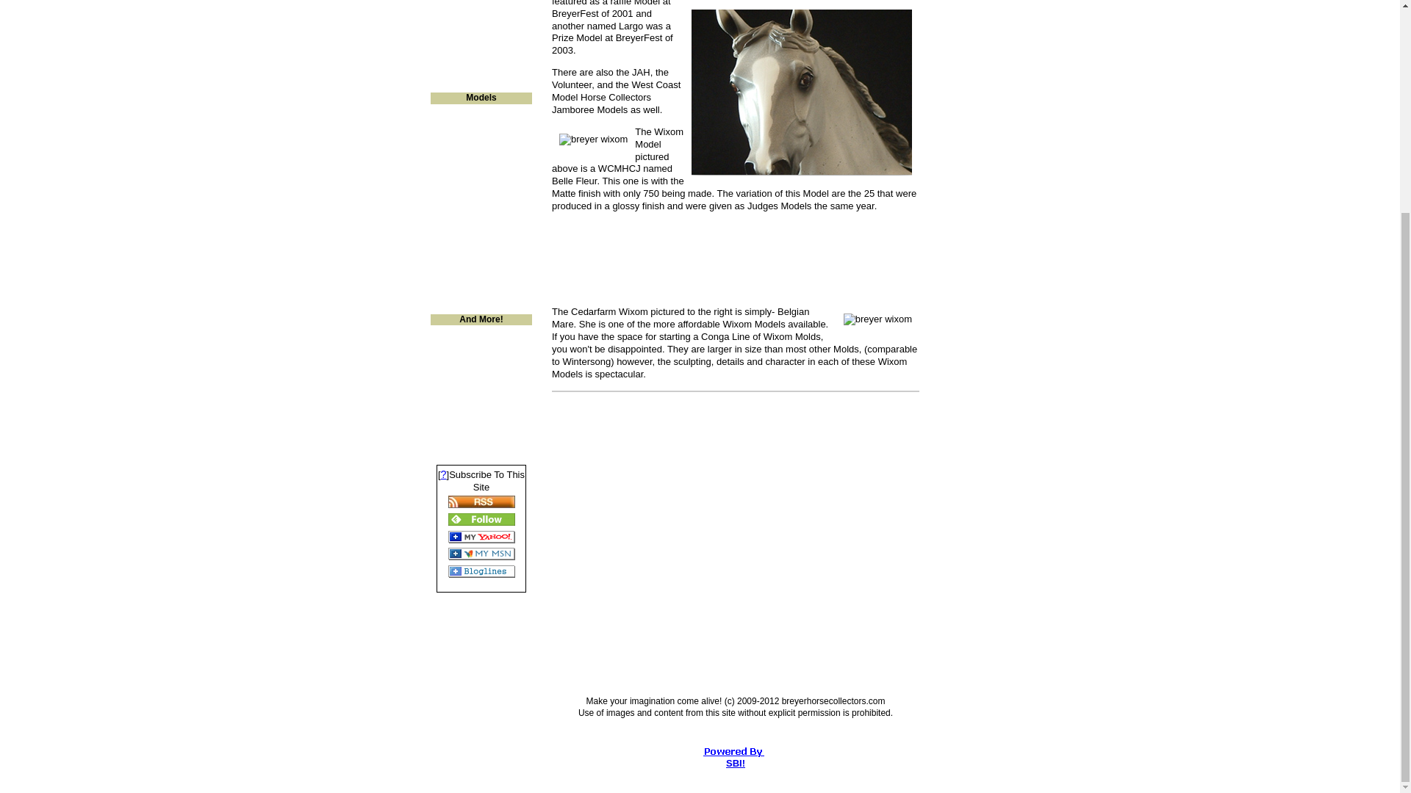  What do you see at coordinates (481, 133) in the screenshot?
I see `The Friesians` at bounding box center [481, 133].